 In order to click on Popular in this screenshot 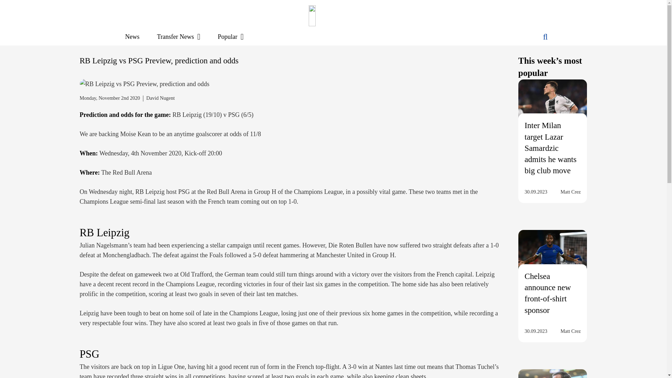, I will do `click(231, 36)`.